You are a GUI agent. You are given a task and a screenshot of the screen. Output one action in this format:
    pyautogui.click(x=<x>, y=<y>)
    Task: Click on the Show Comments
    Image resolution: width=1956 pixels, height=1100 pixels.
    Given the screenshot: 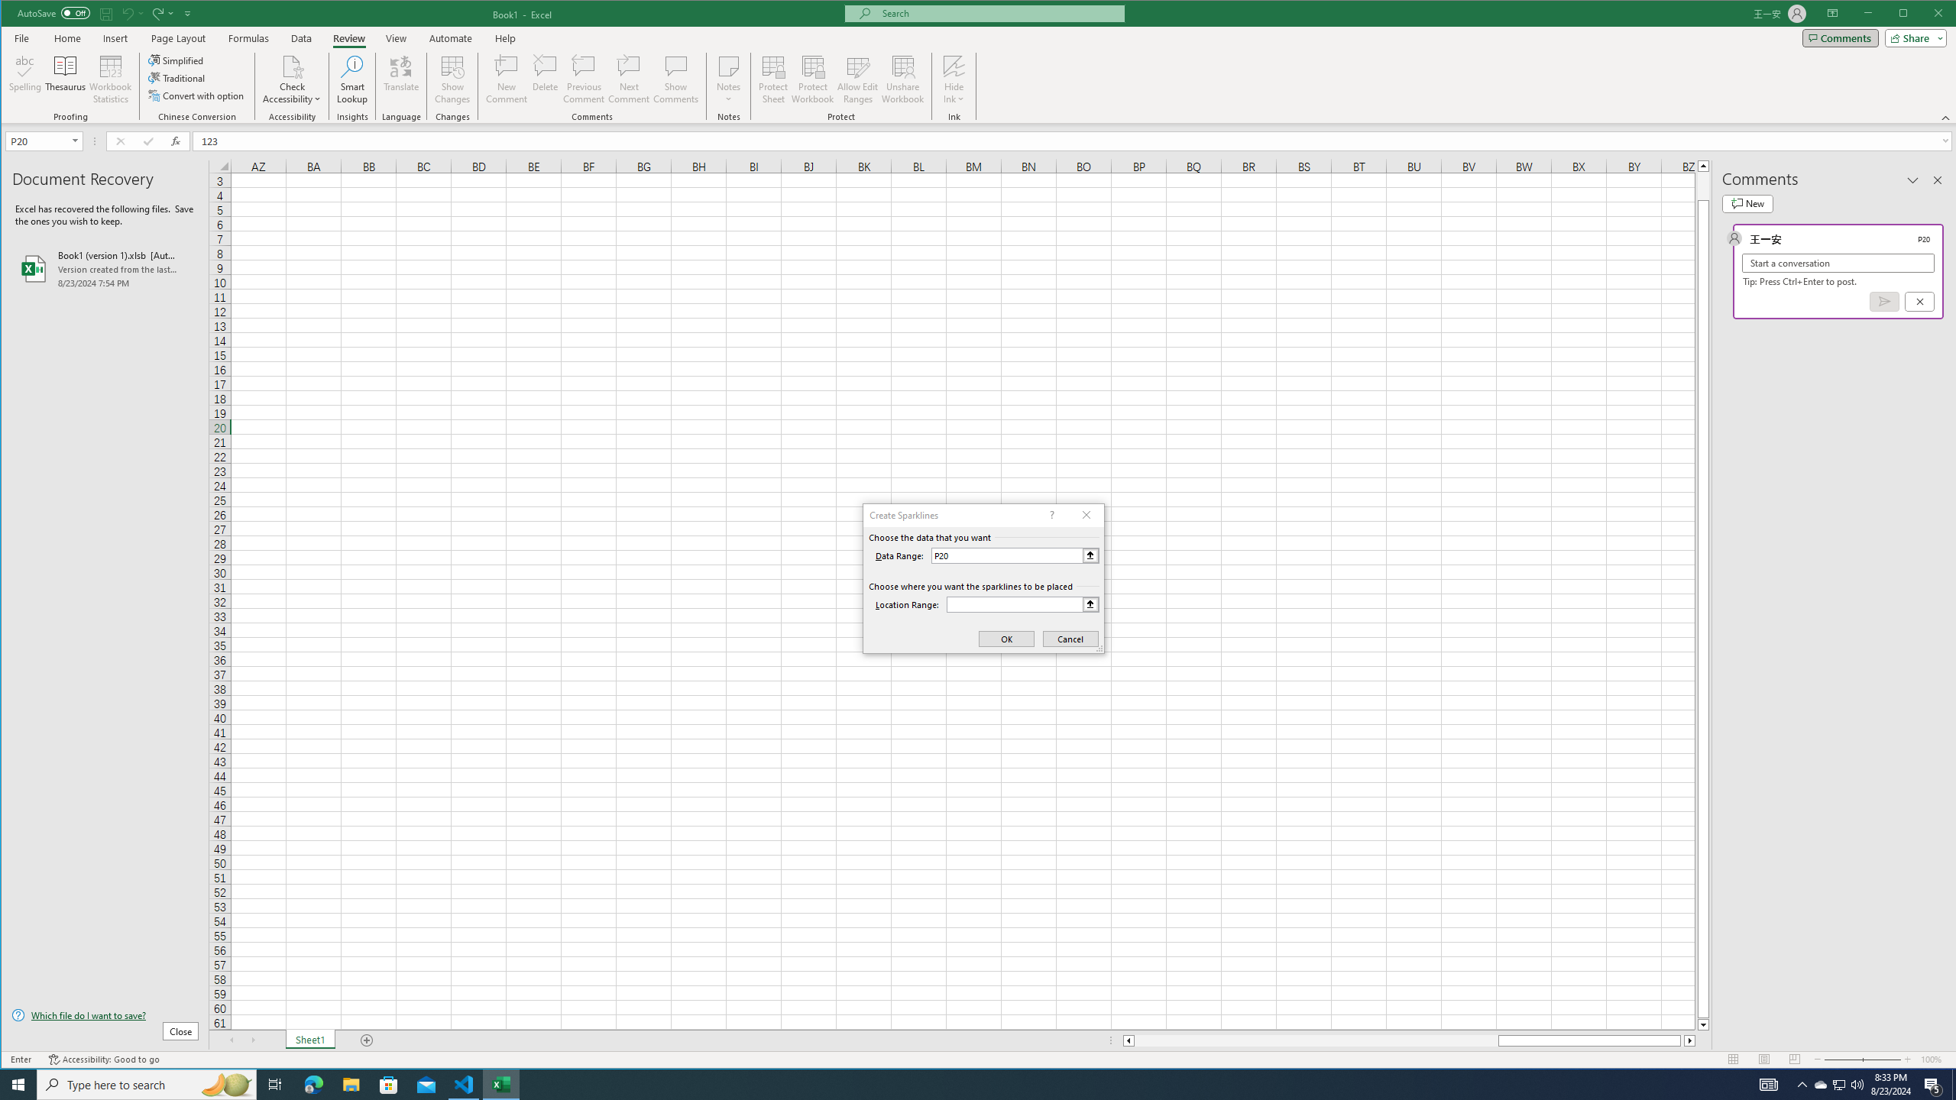 What is the action you would take?
    pyautogui.click(x=675, y=79)
    